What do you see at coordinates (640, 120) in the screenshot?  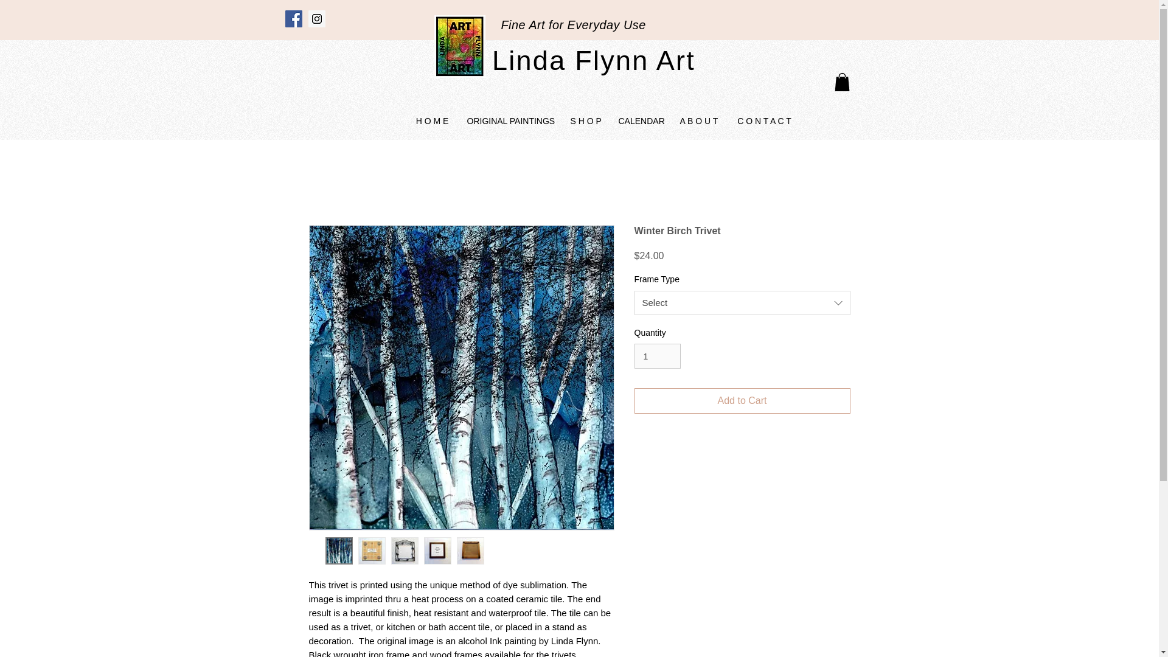 I see `CALENDAR` at bounding box center [640, 120].